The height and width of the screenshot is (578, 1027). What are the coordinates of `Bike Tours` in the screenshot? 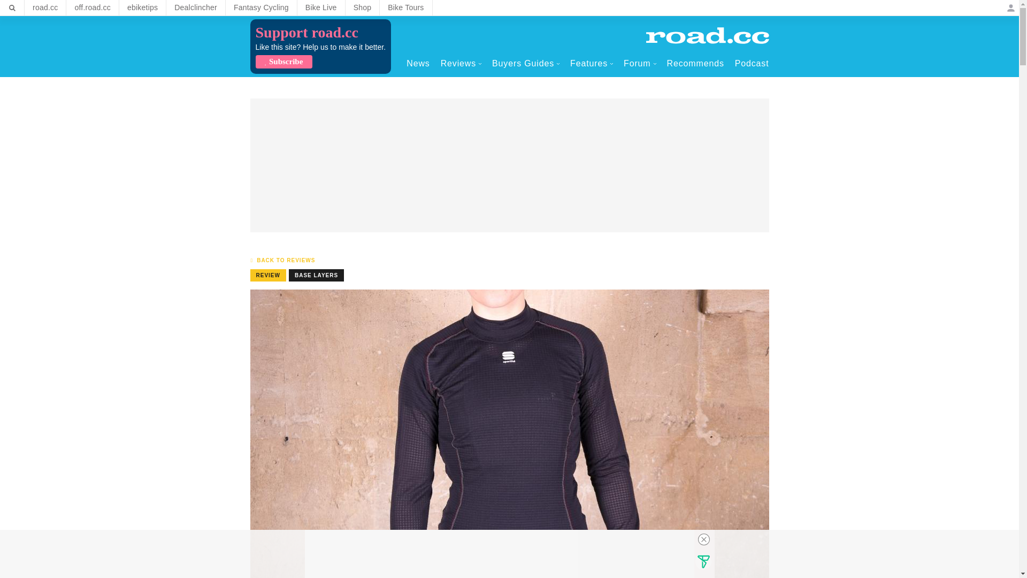 It's located at (405, 7).